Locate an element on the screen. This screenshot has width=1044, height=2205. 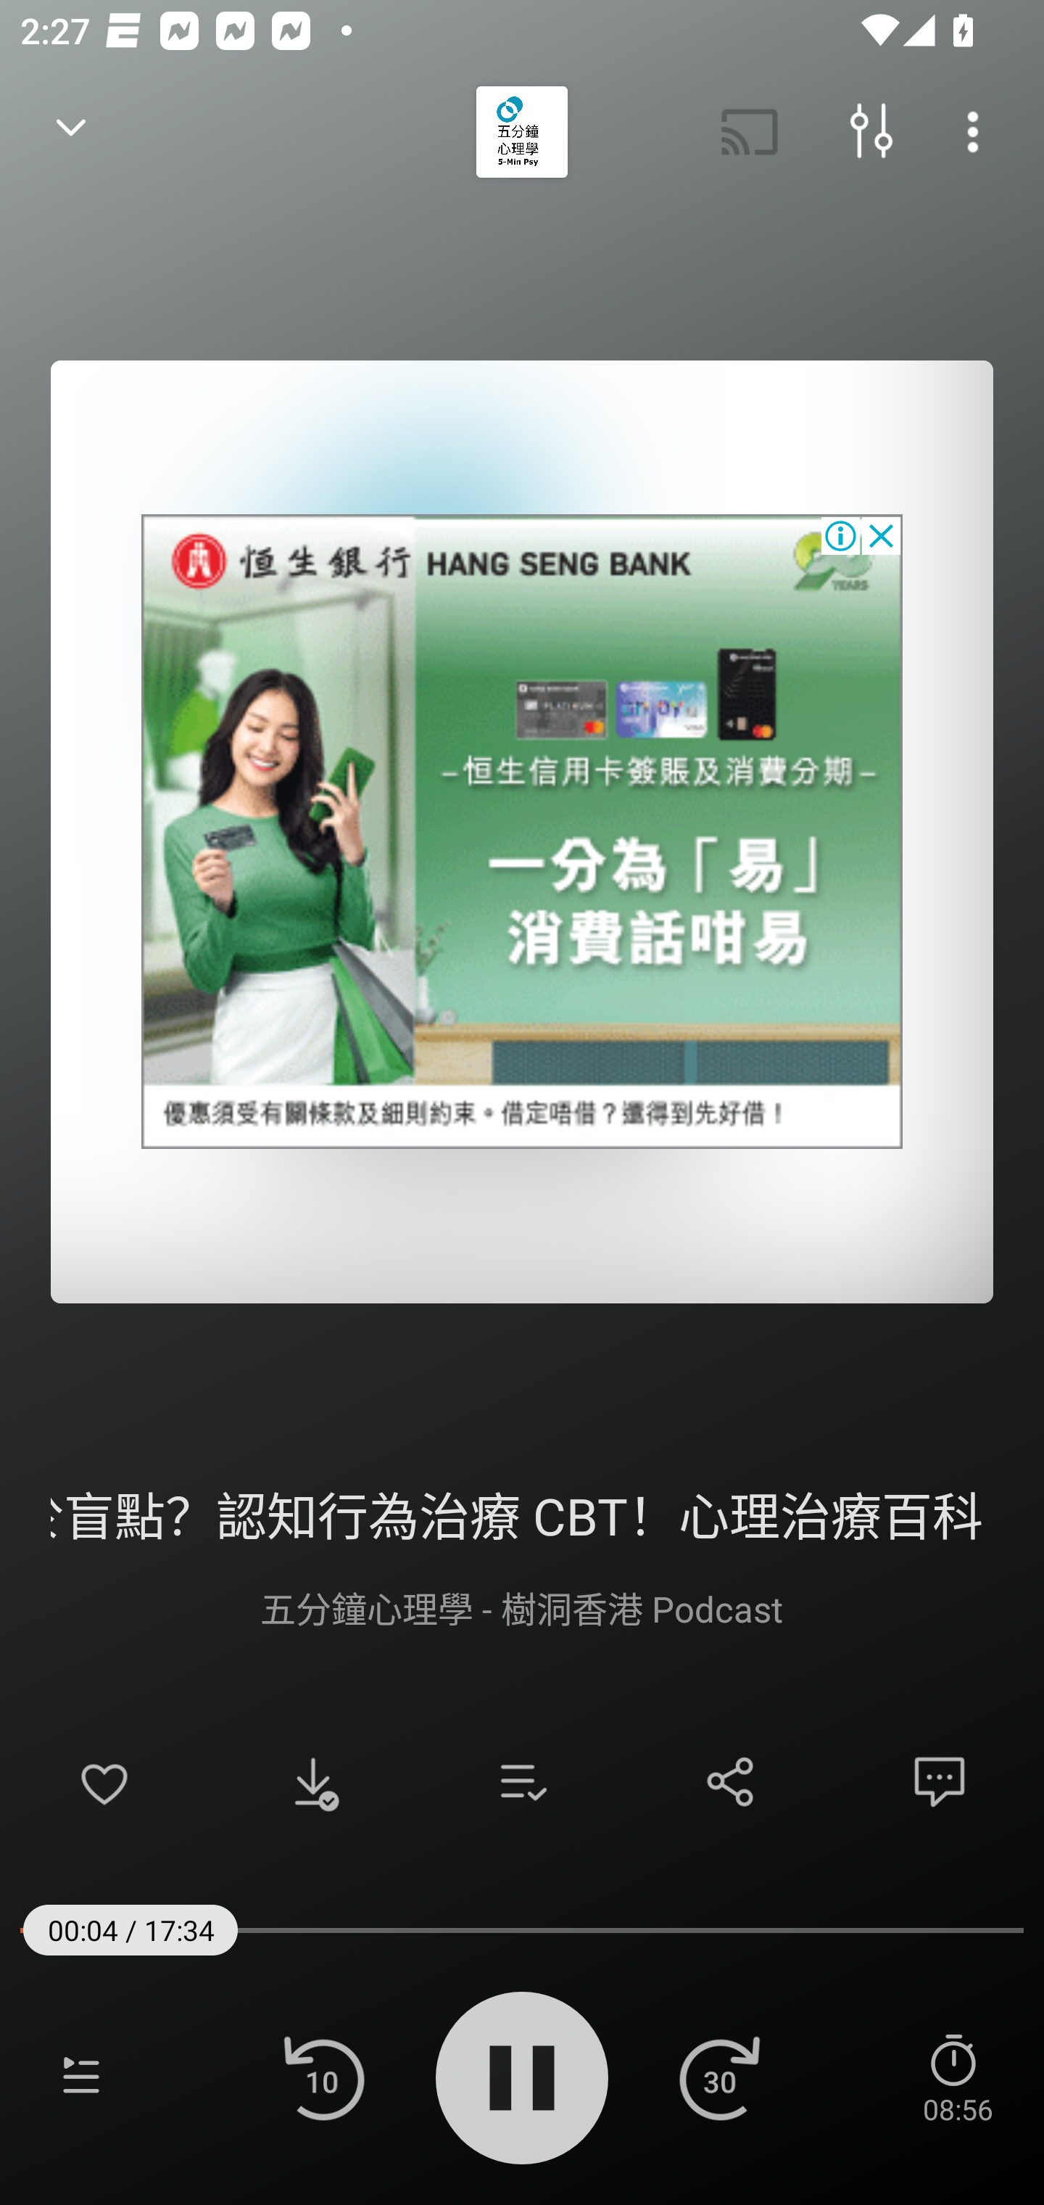
Advertisement is located at coordinates (522, 831).